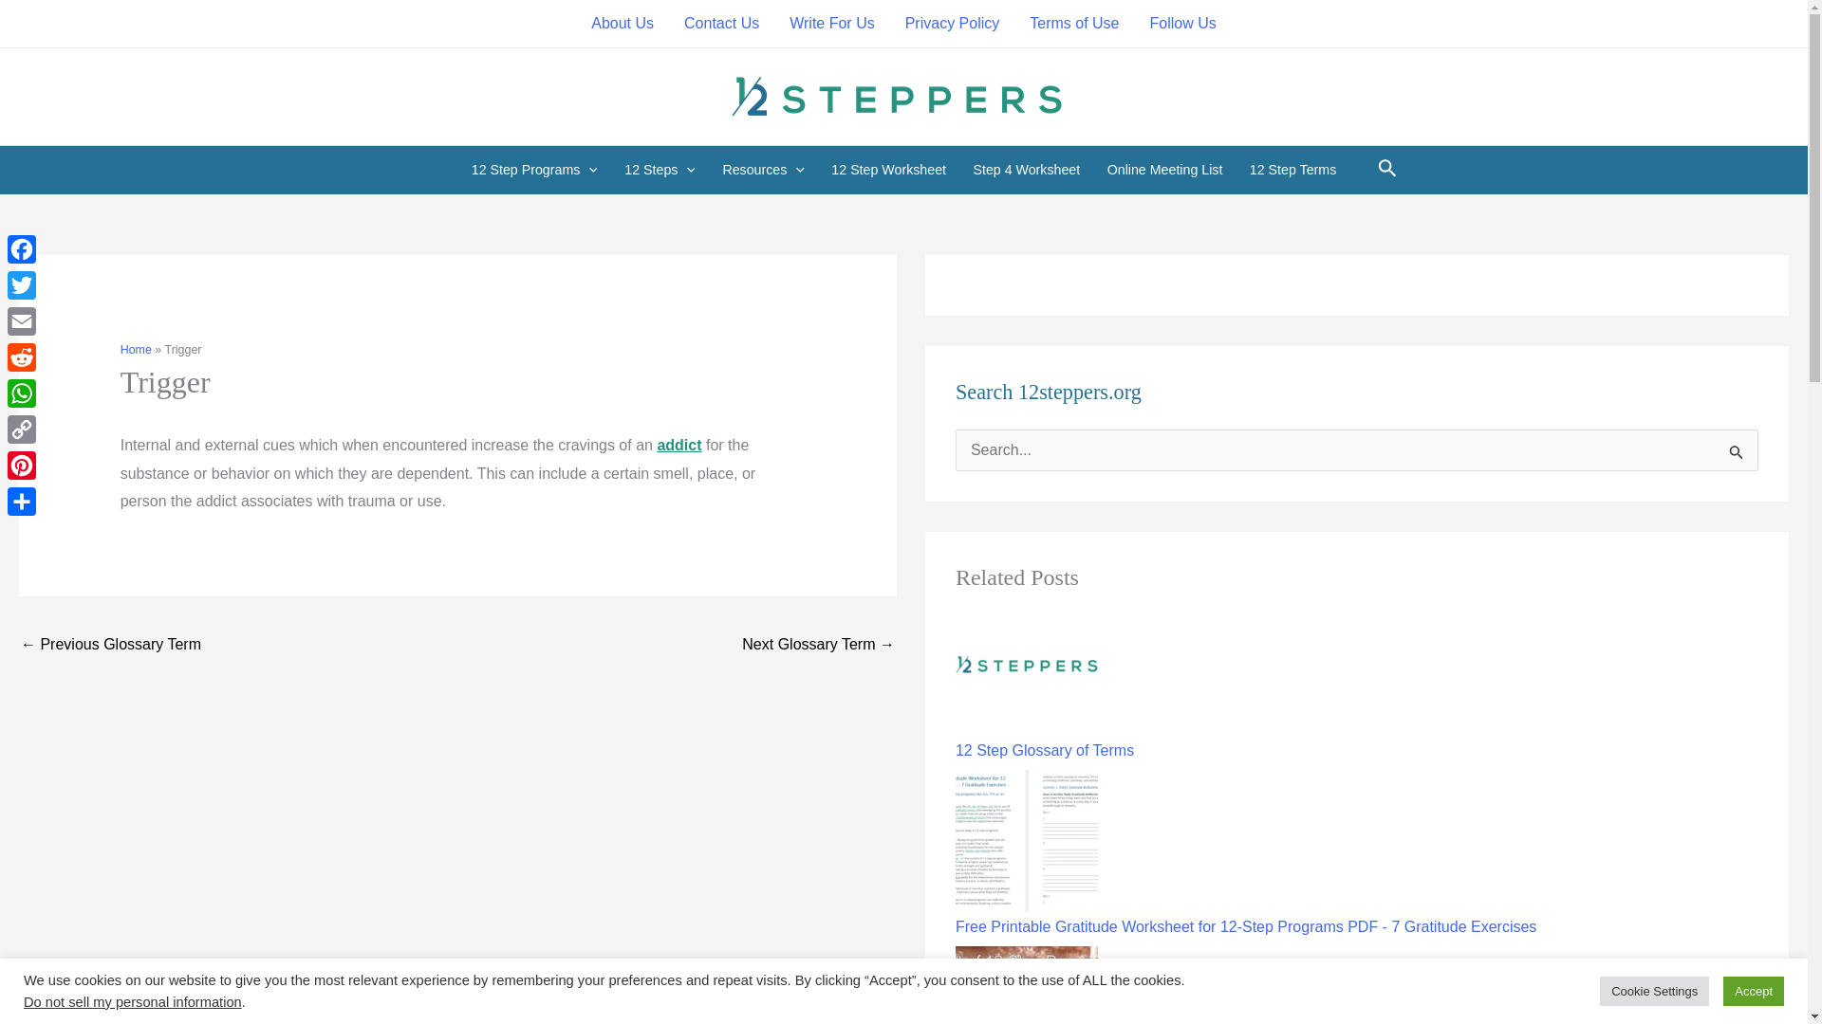  Describe the element at coordinates (535, 170) in the screenshot. I see `12 Step Programs` at that location.